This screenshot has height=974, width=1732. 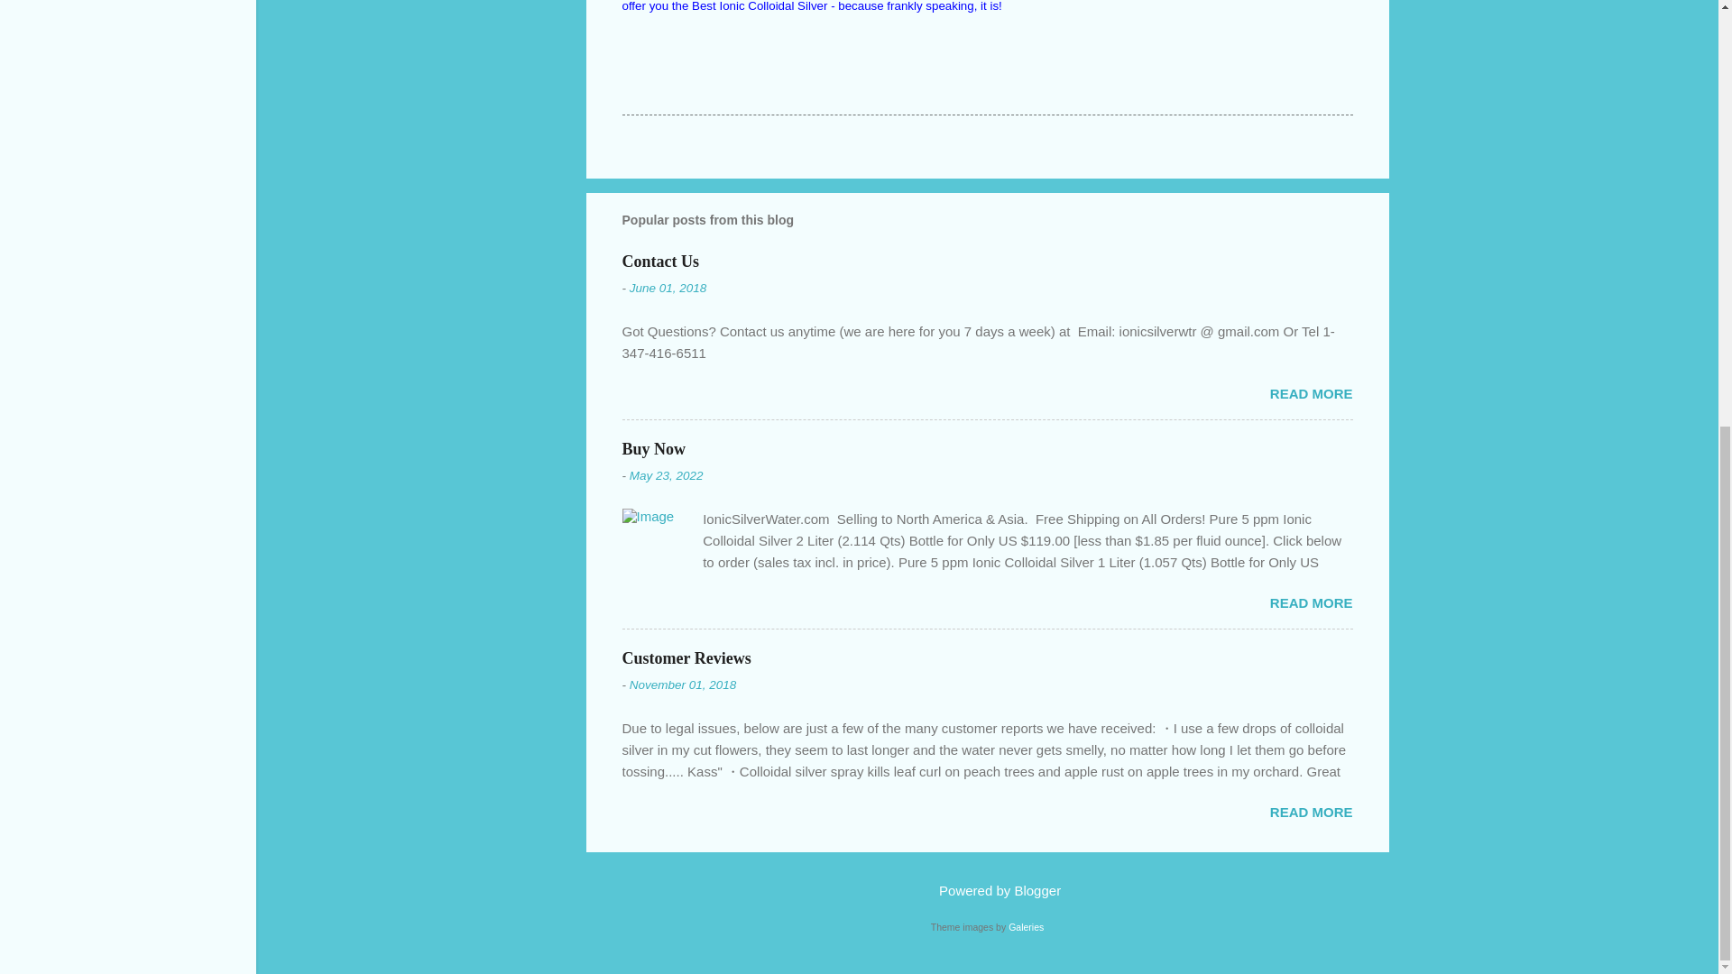 What do you see at coordinates (1026, 926) in the screenshot?
I see `Galeries` at bounding box center [1026, 926].